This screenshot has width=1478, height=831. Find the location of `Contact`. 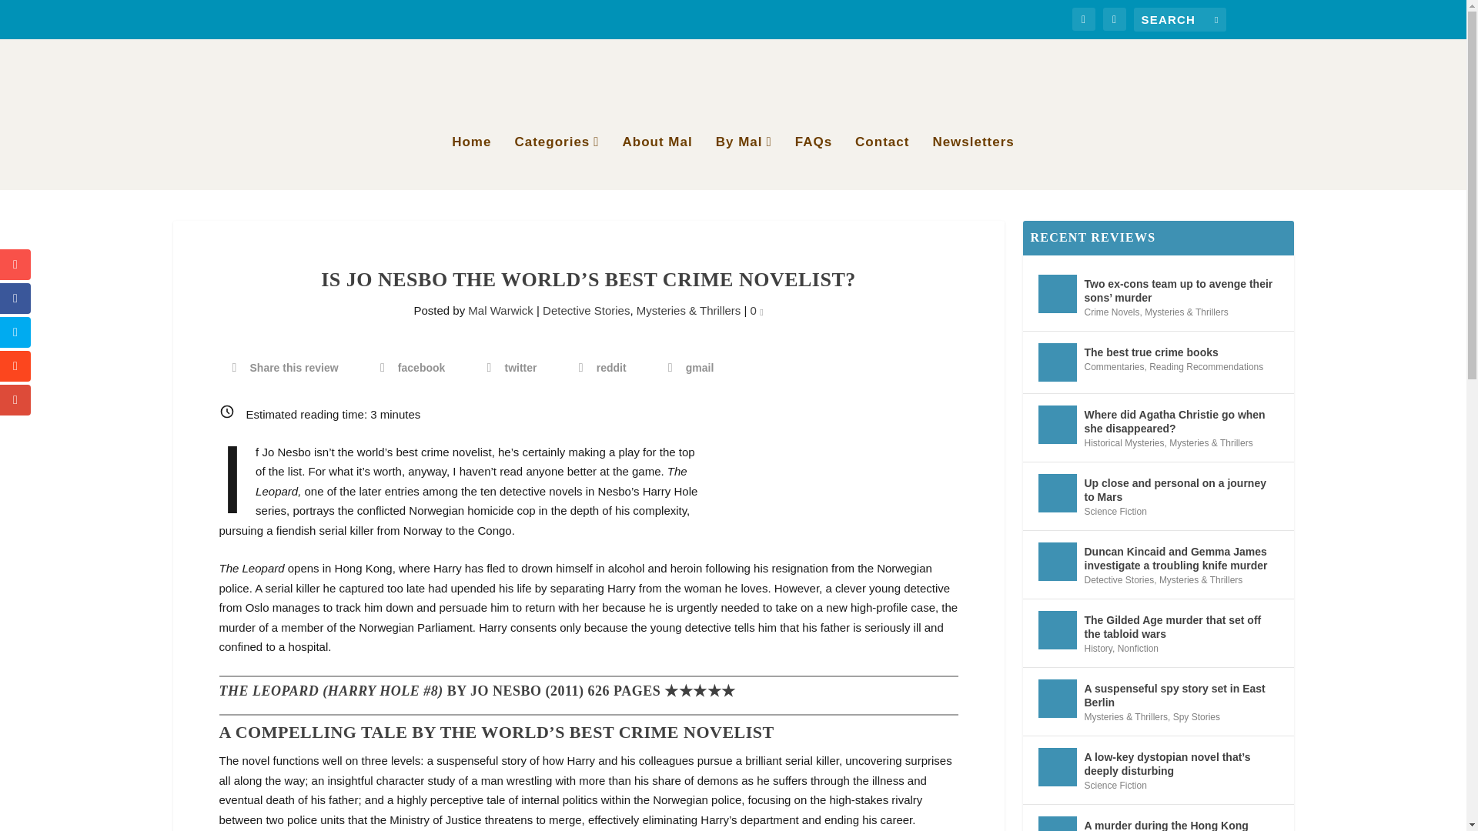

Contact is located at coordinates (882, 163).